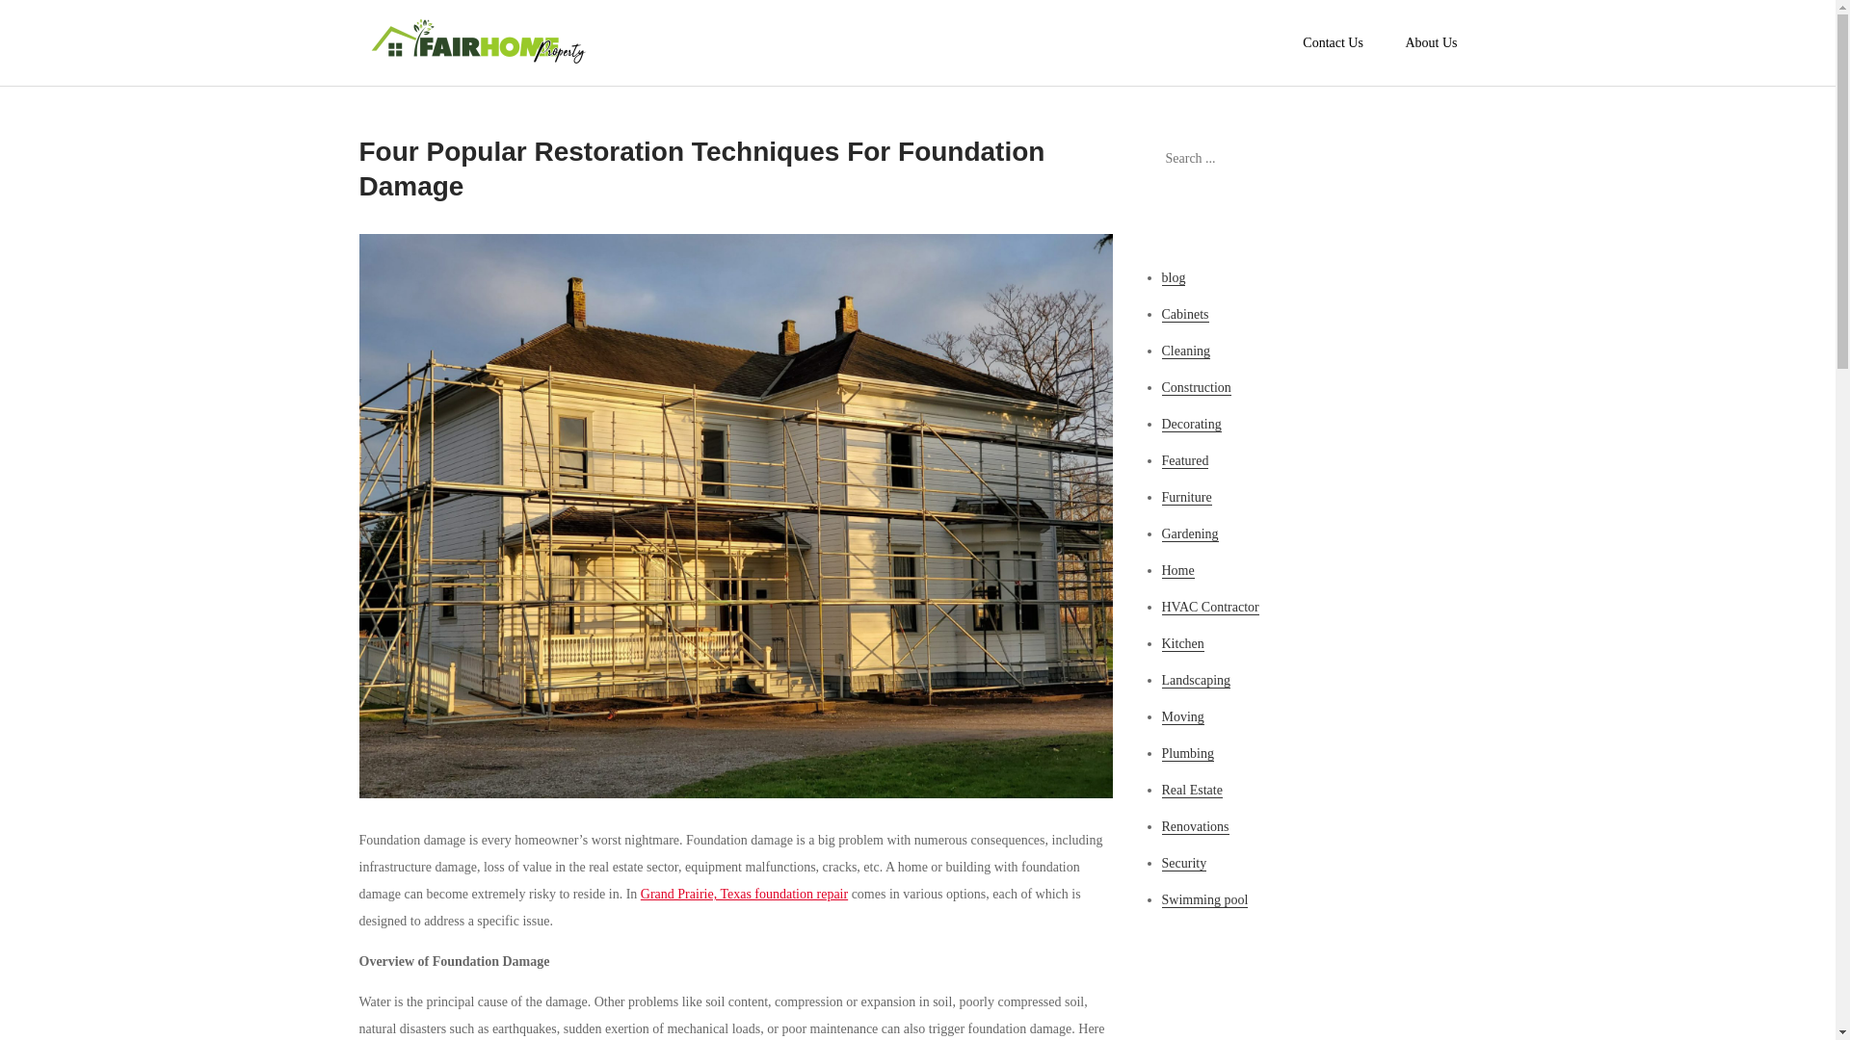 The height and width of the screenshot is (1040, 1850). Describe the element at coordinates (1452, 159) in the screenshot. I see `Search` at that location.